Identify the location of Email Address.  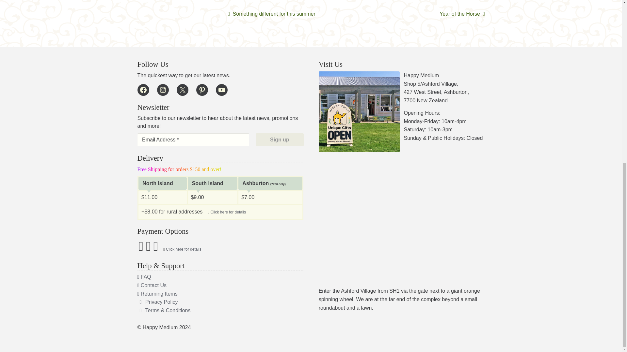
(193, 140).